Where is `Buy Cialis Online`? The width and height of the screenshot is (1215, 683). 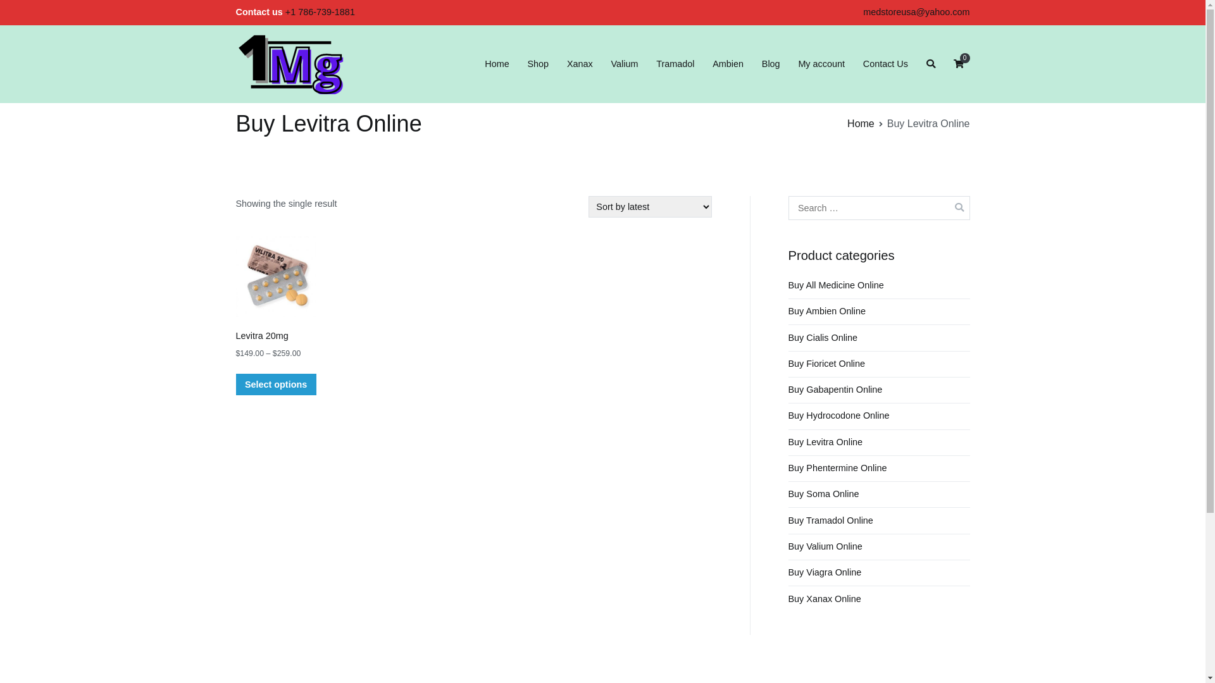 Buy Cialis Online is located at coordinates (823, 338).